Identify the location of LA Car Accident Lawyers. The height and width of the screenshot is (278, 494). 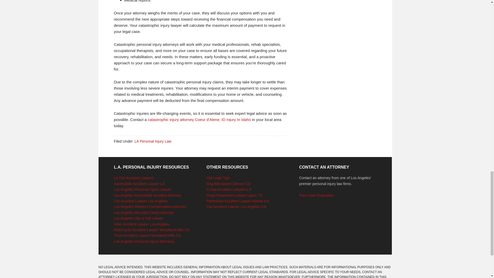
(134, 178).